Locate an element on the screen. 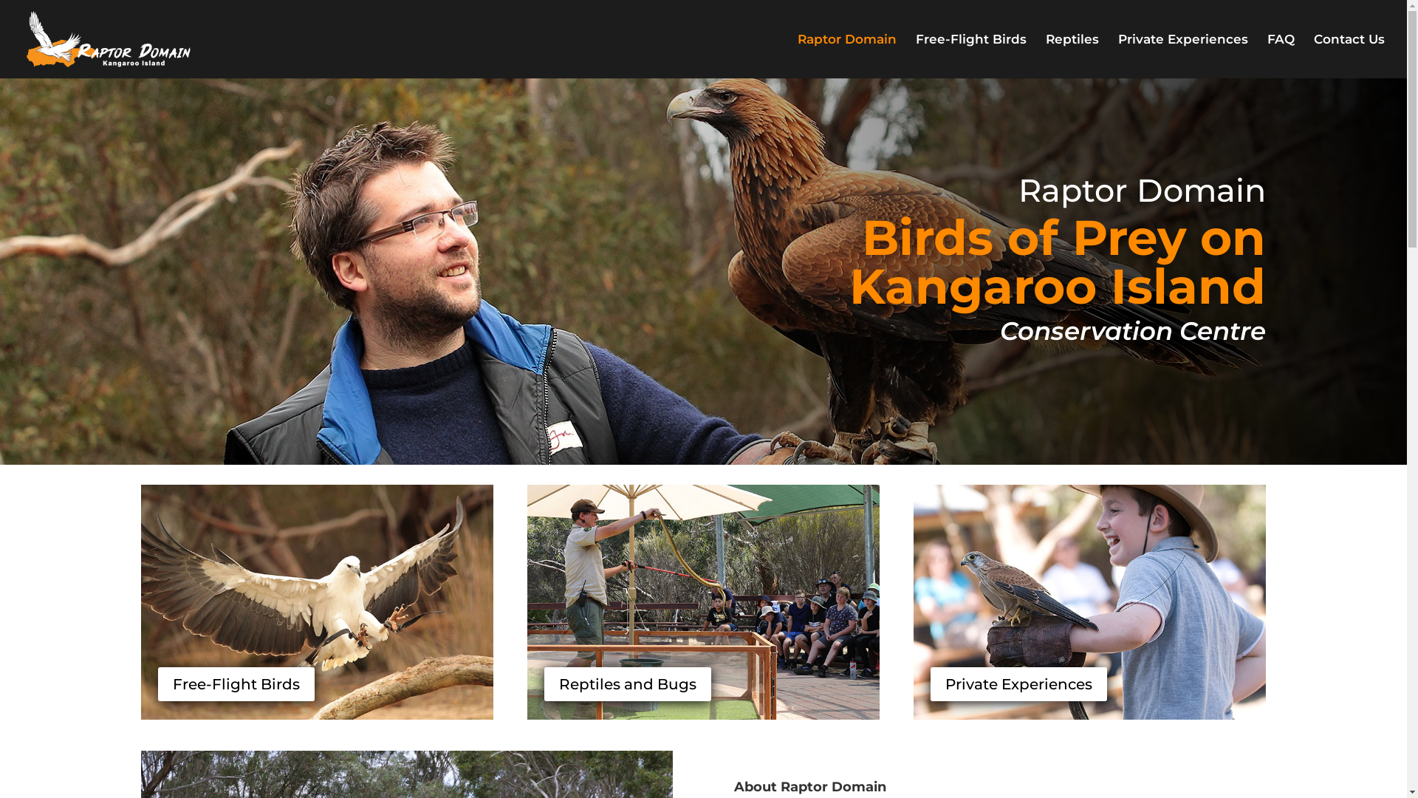 This screenshot has height=798, width=1418. Free-Flight Birds is located at coordinates (236, 684).